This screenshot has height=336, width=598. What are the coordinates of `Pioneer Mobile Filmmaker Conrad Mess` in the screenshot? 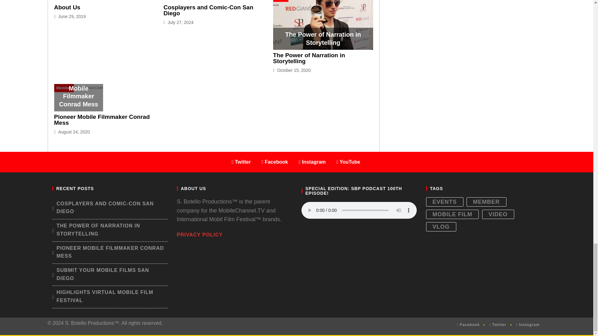 It's located at (102, 120).